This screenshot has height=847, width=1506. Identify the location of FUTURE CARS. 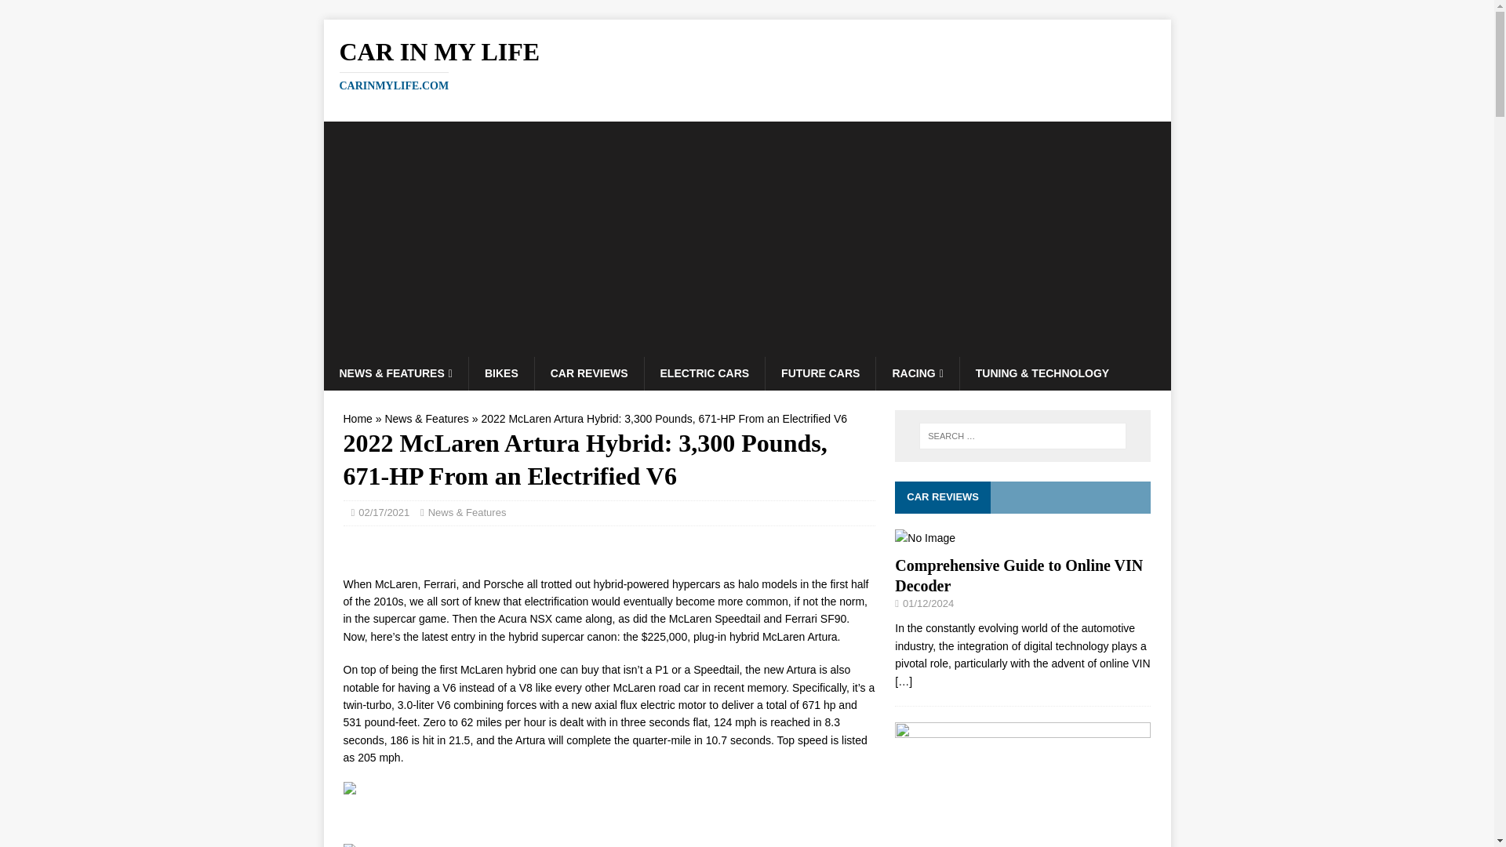
(904, 681).